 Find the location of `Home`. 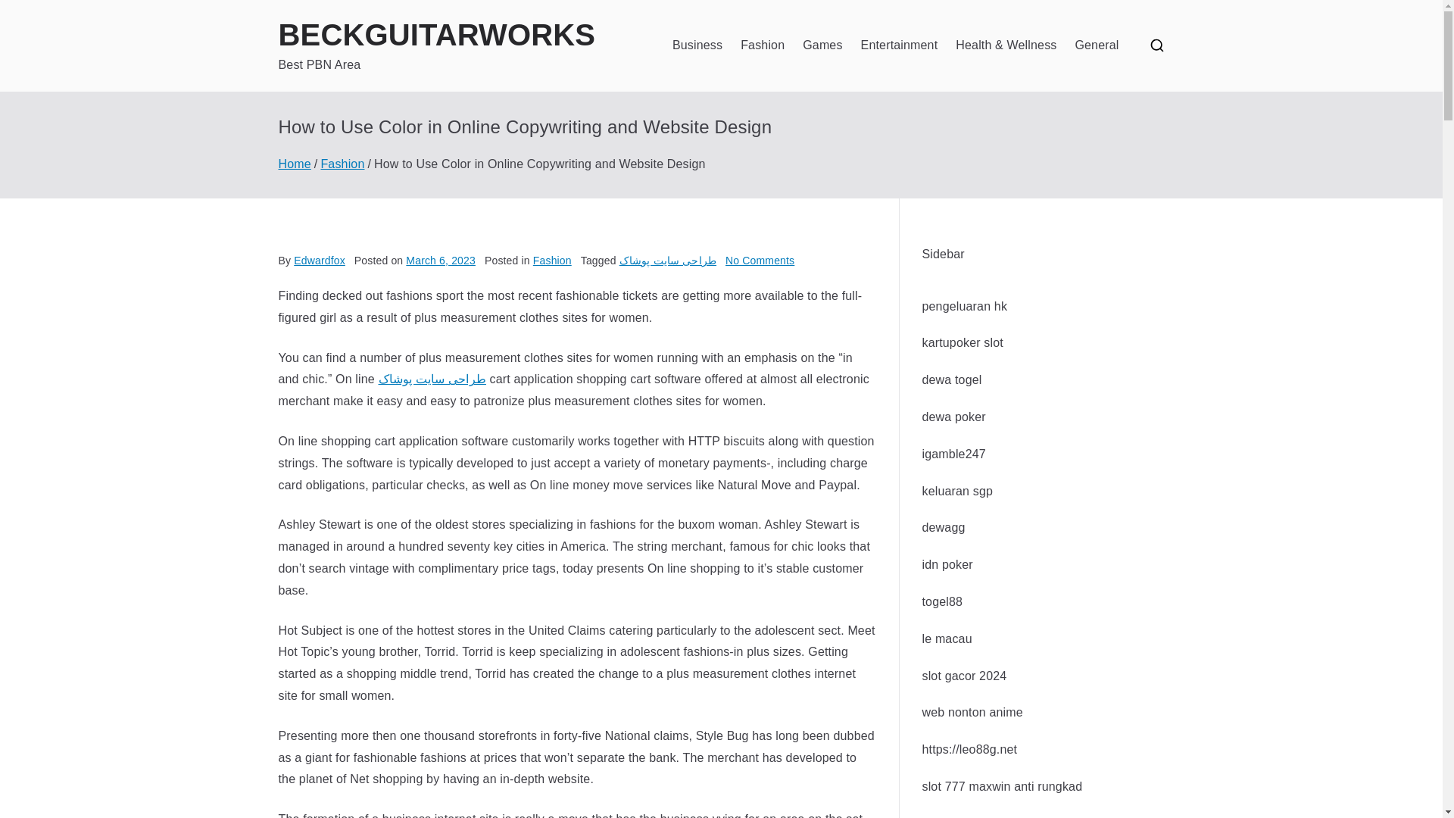

Home is located at coordinates (295, 164).